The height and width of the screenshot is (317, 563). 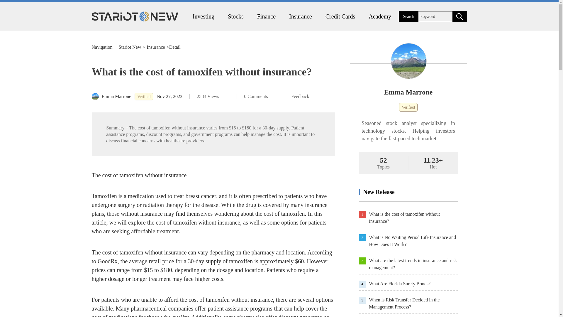 What do you see at coordinates (266, 16) in the screenshot?
I see `Finance` at bounding box center [266, 16].